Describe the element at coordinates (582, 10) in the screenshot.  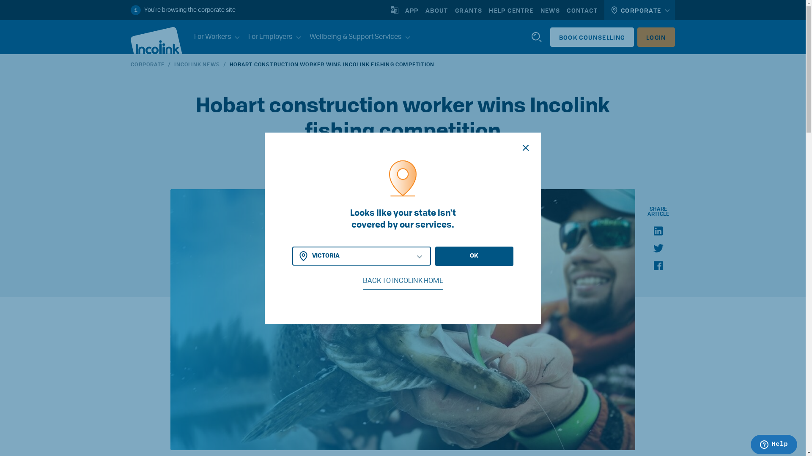
I see `CONTACT` at that location.